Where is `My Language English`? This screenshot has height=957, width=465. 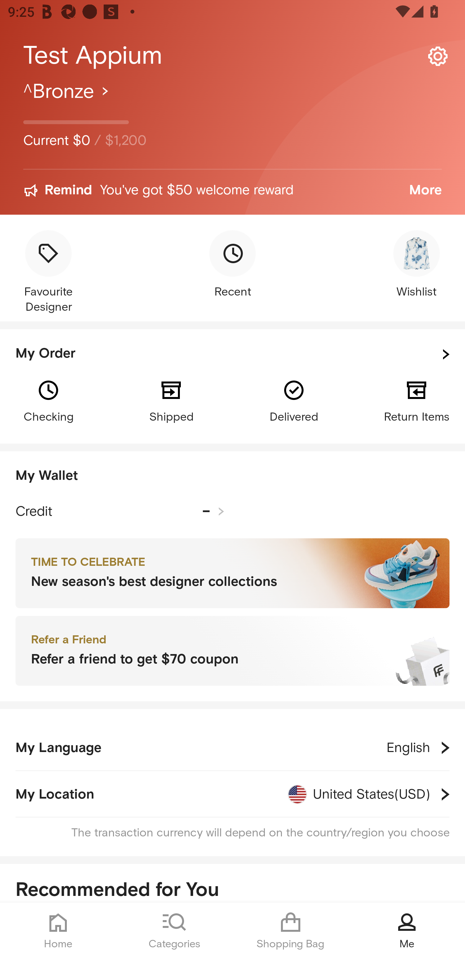 My Language English is located at coordinates (232, 747).